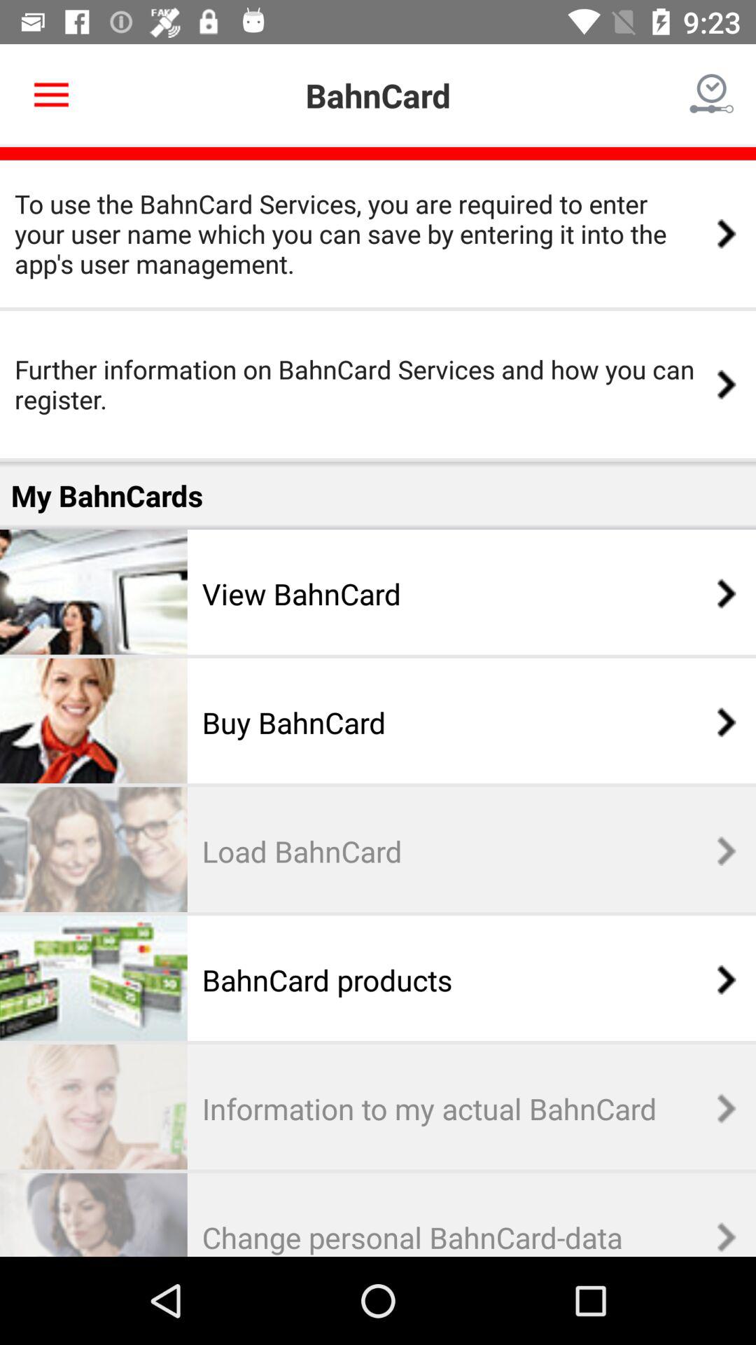 The height and width of the screenshot is (1345, 756). Describe the element at coordinates (719, 1236) in the screenshot. I see `click on the front arrow which is next to change personal bahncarddata` at that location.